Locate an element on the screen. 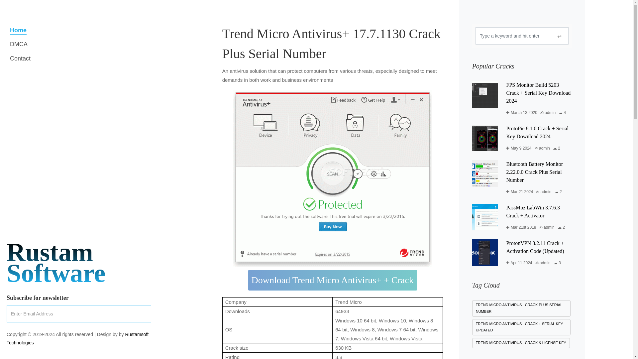 The width and height of the screenshot is (638, 359). DMCA is located at coordinates (19, 44).